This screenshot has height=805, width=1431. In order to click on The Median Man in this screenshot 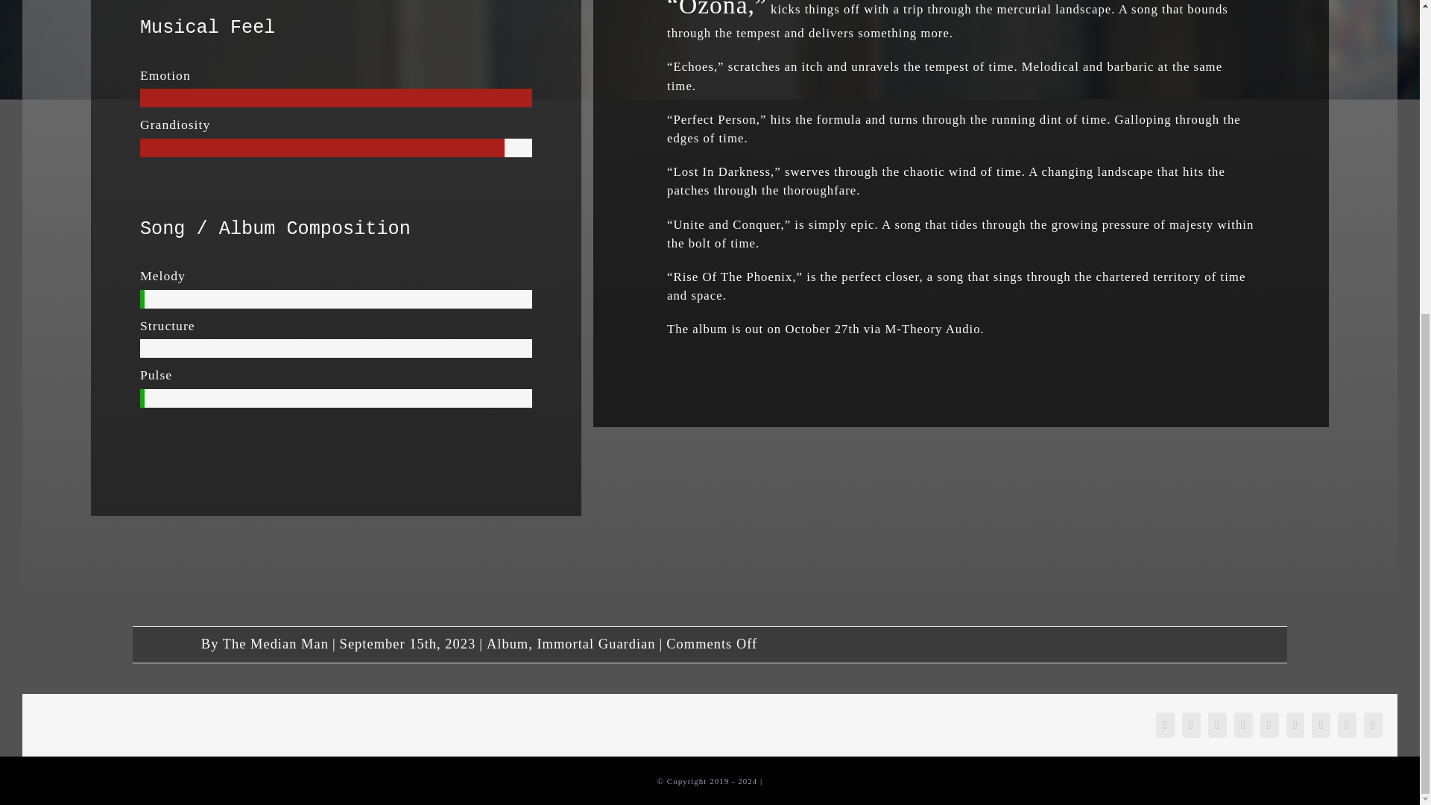, I will do `click(276, 644)`.